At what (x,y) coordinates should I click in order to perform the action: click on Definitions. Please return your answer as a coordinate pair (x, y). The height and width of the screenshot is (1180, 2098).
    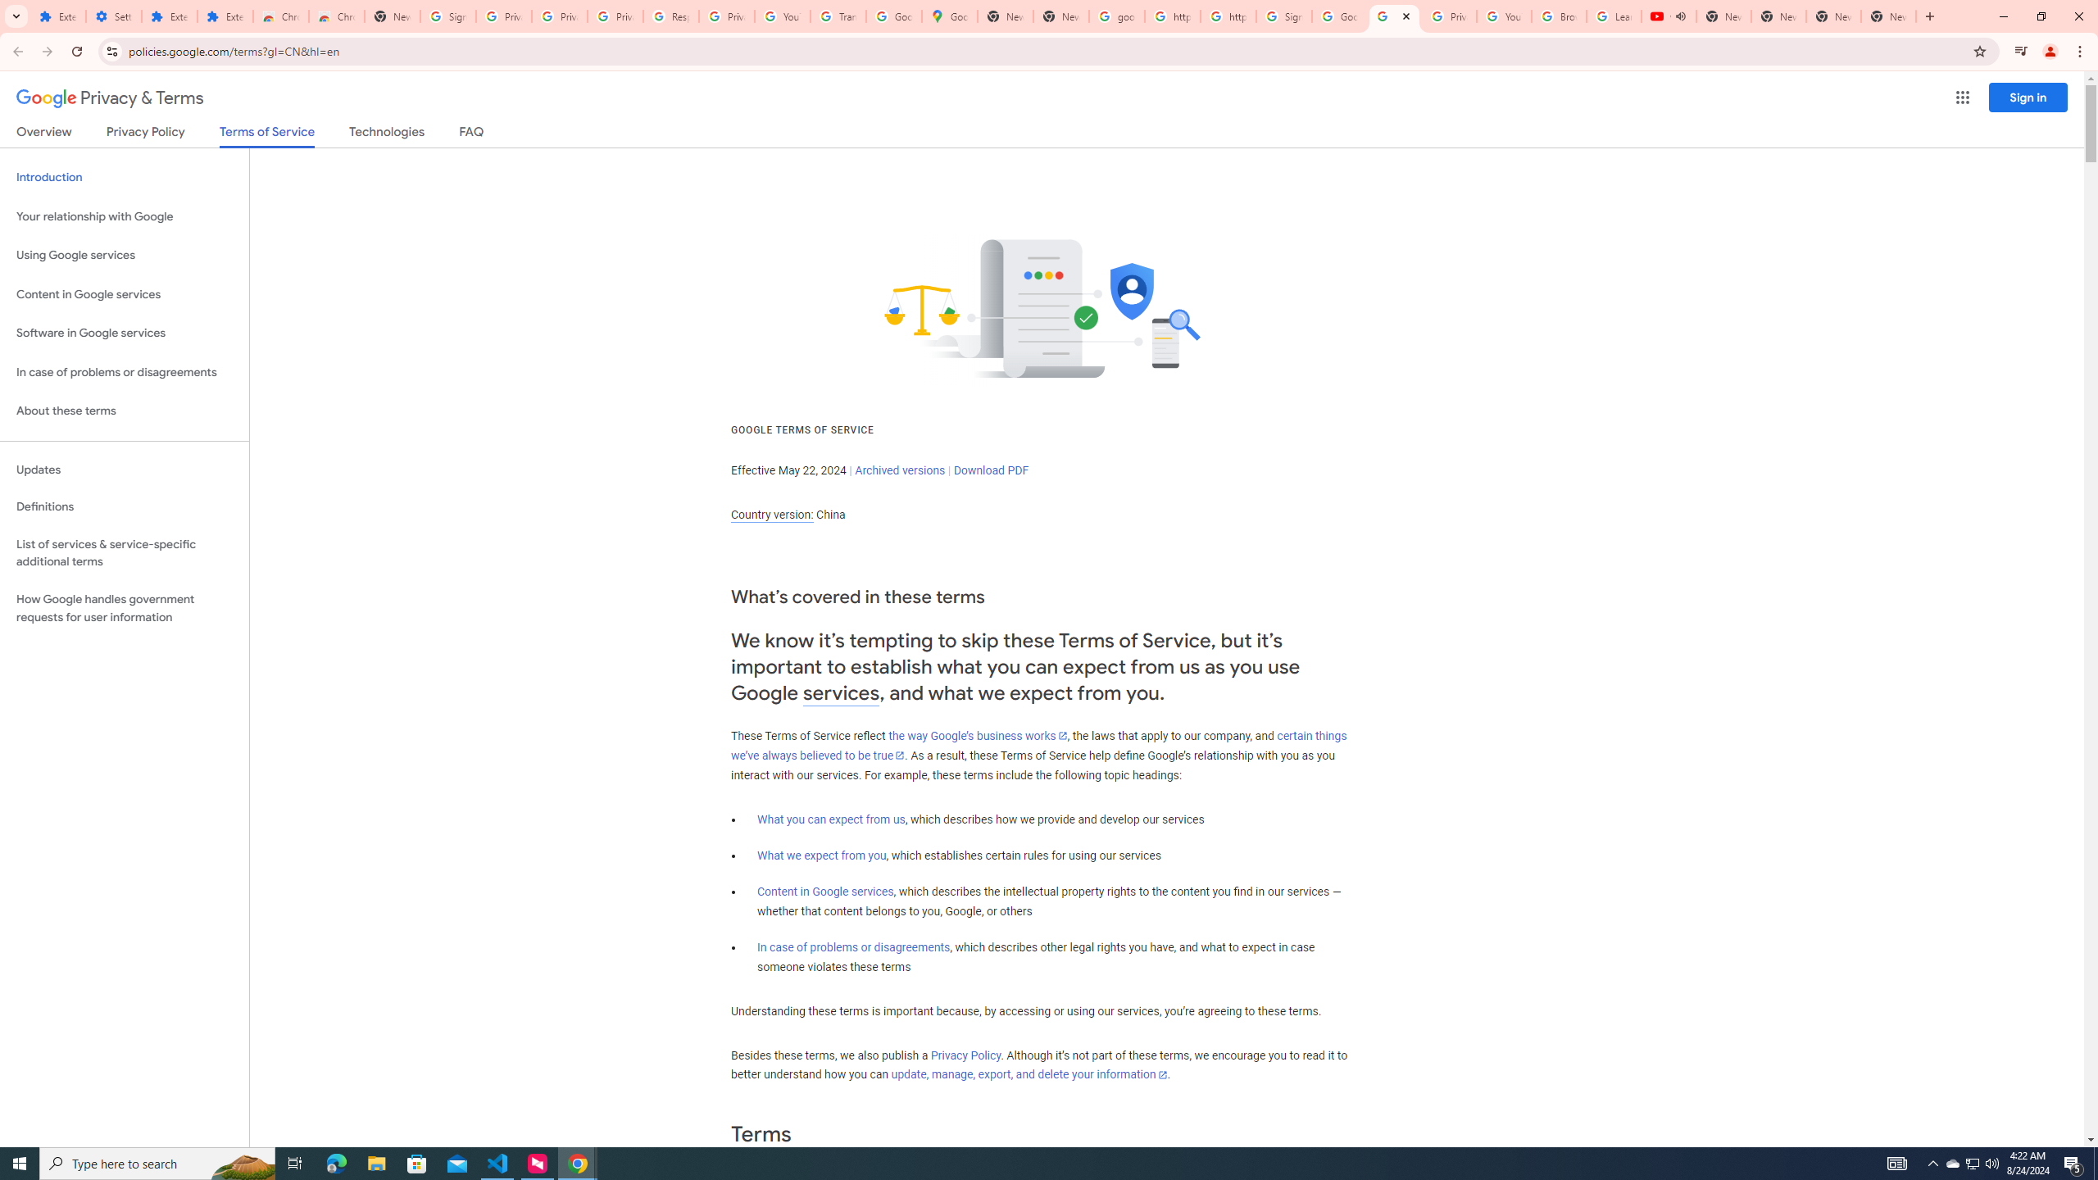
    Looking at the image, I should click on (125, 507).